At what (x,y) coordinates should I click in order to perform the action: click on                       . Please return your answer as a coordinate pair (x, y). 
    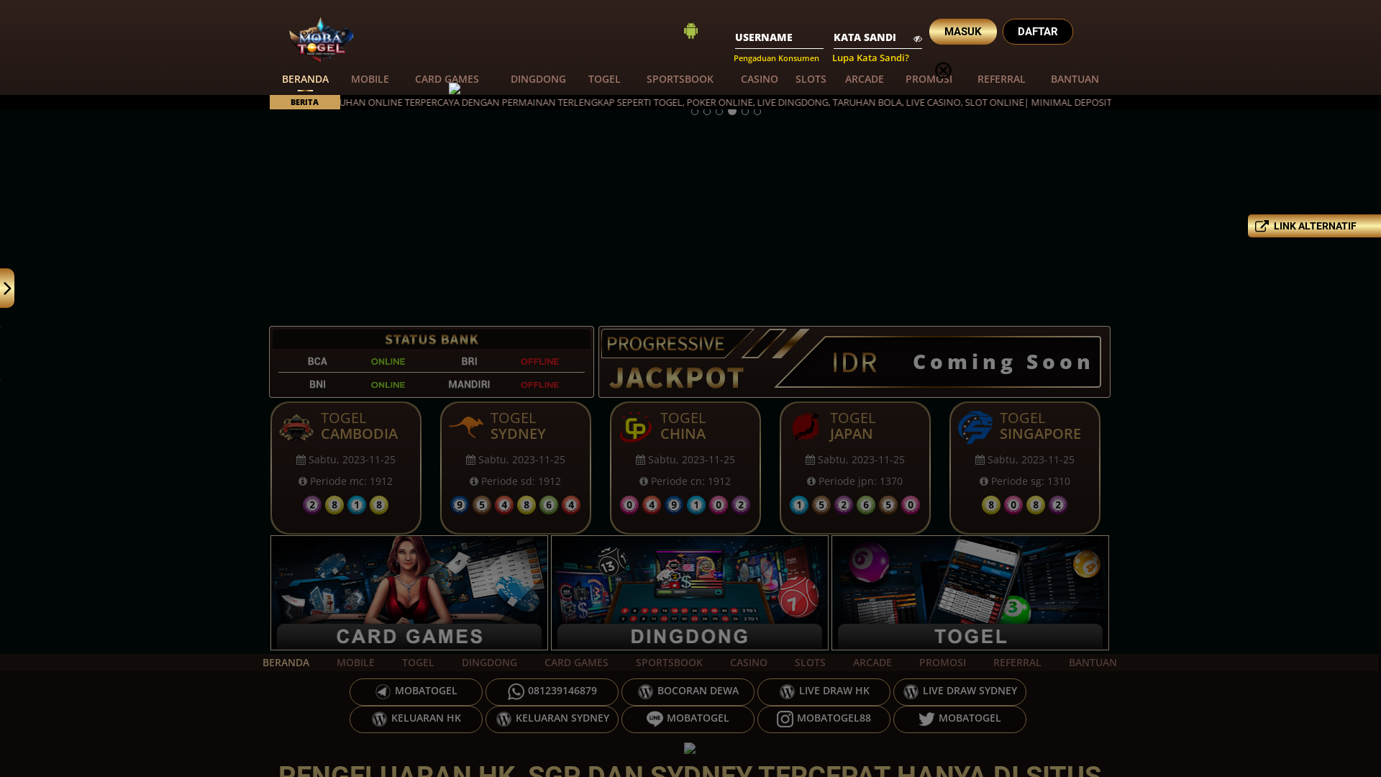
    Looking at the image, I should click on (1063, 88).